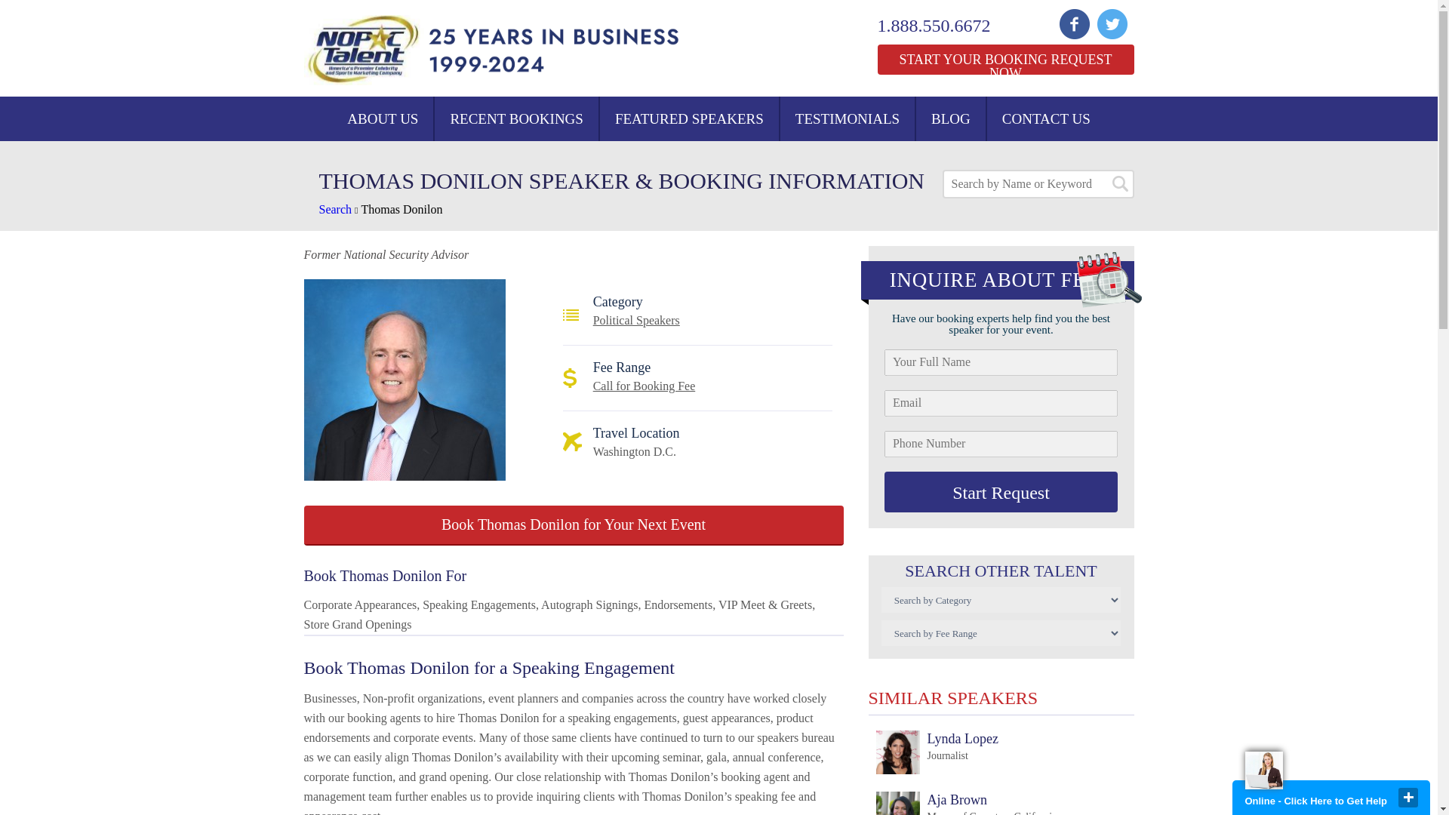 Image resolution: width=1449 pixels, height=815 pixels. What do you see at coordinates (936, 753) in the screenshot?
I see `CONTACT US` at bounding box center [936, 753].